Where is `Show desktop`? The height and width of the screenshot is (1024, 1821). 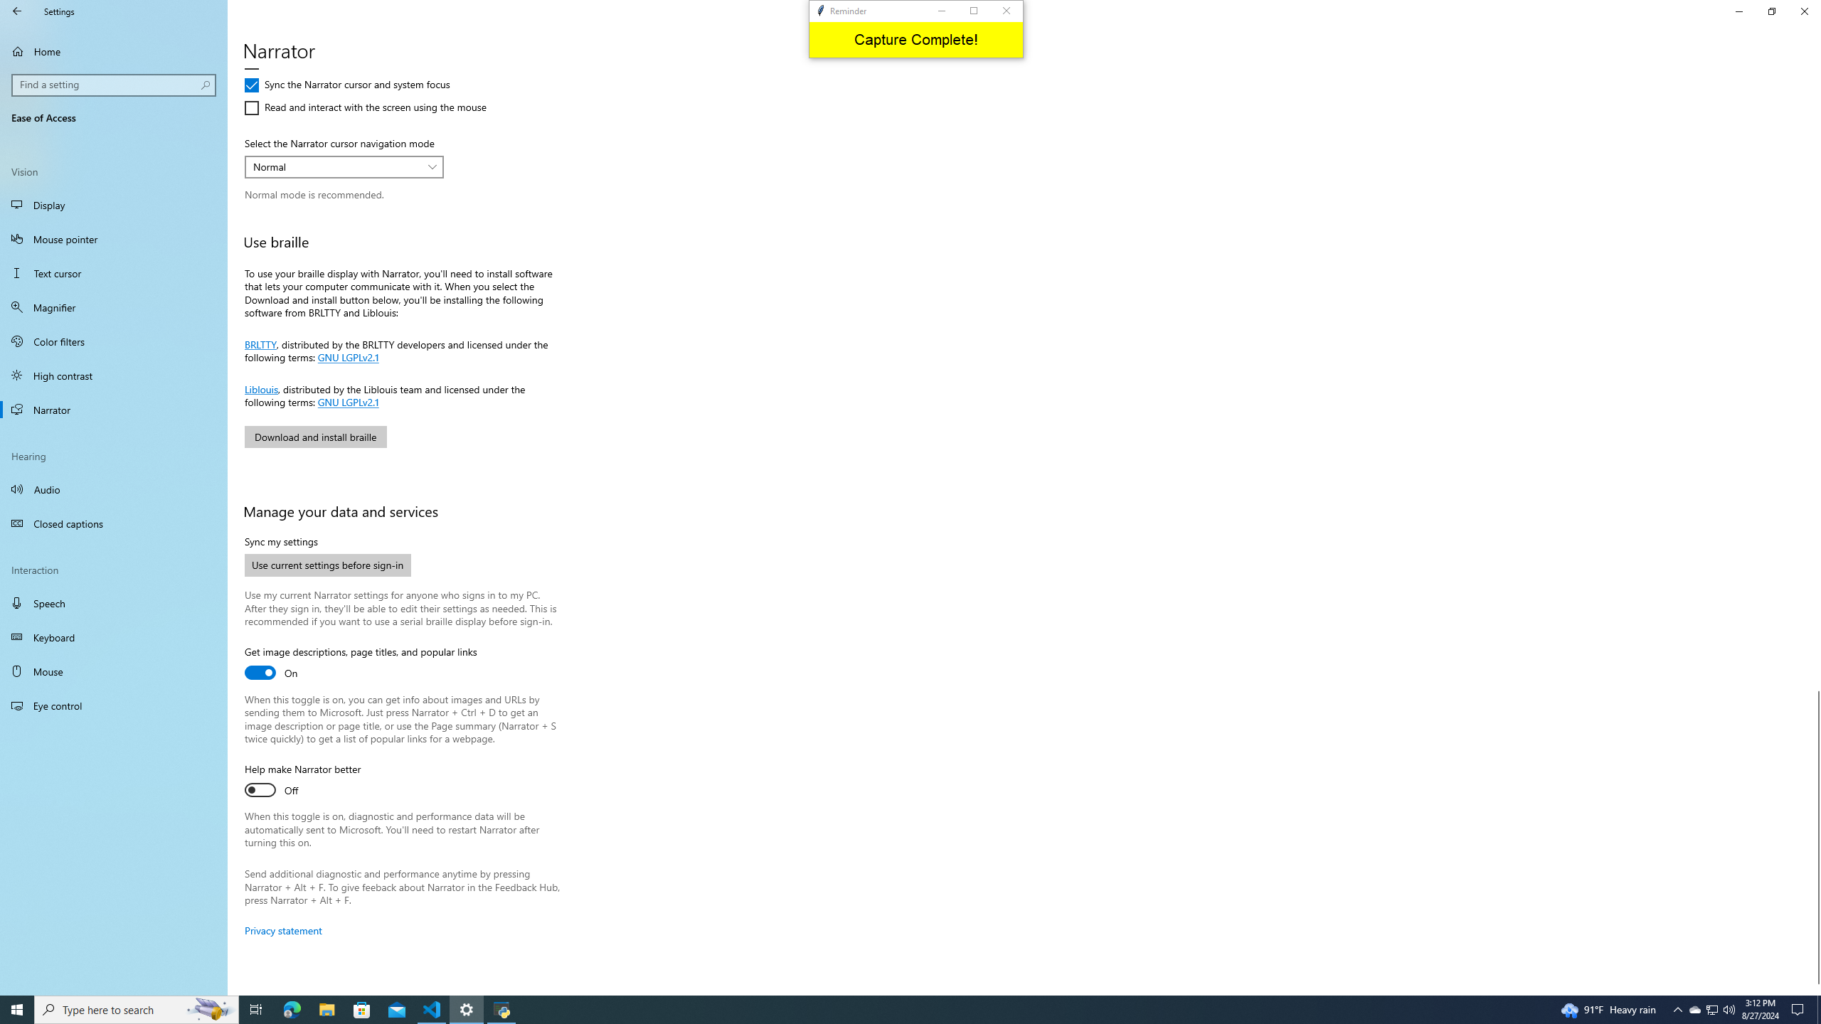 Show desktop is located at coordinates (1819, 1010).